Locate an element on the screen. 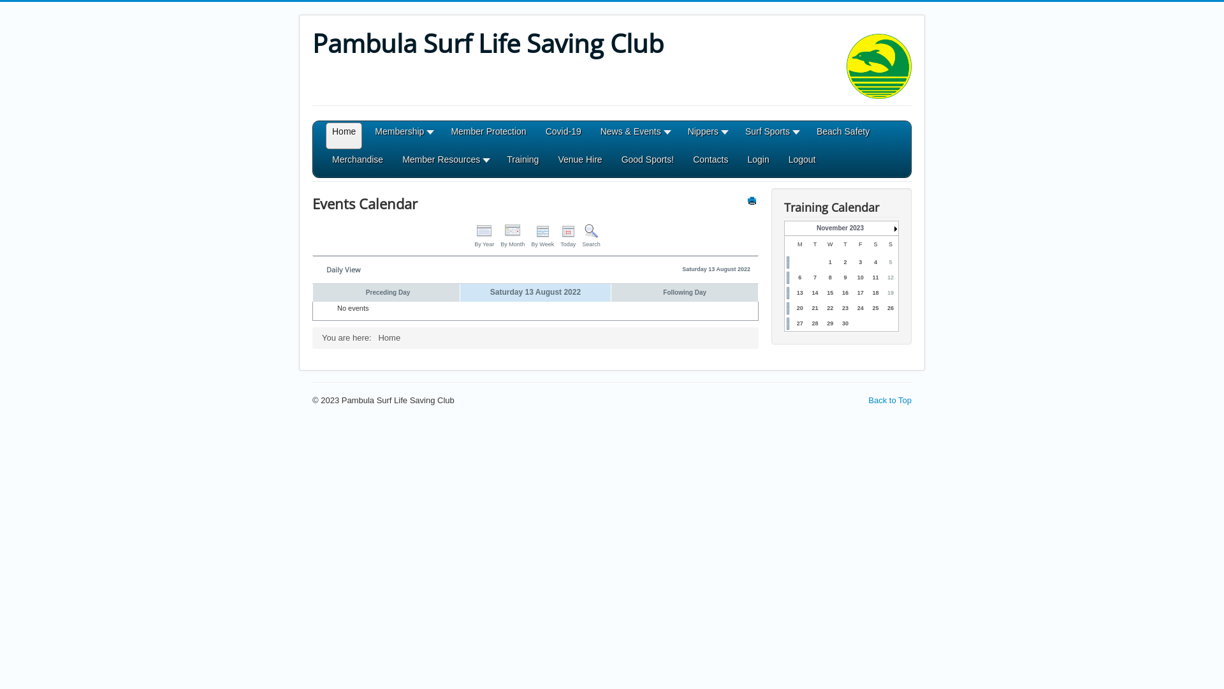 Image resolution: width=1224 pixels, height=689 pixels. 5 is located at coordinates (891, 262).